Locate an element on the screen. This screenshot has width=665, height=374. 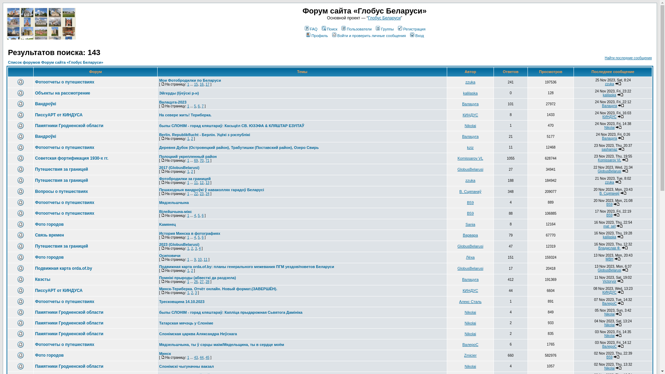
16 is located at coordinates (202, 84).